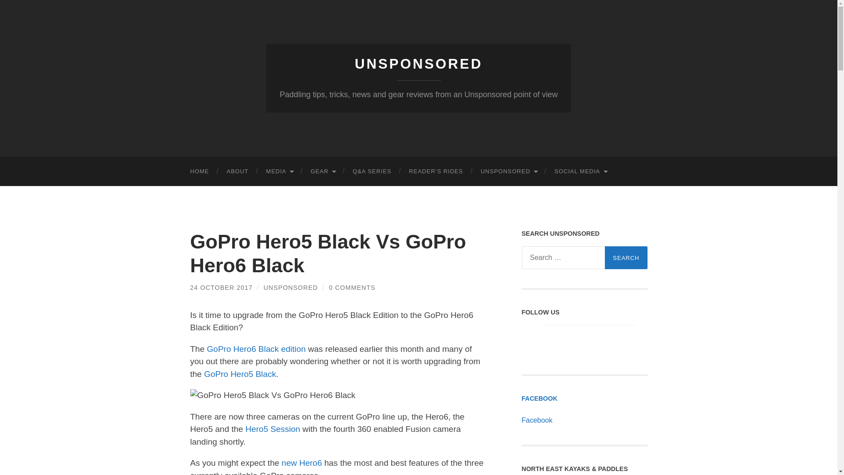 The width and height of the screenshot is (844, 475). I want to click on SOCIAL MEDIA, so click(580, 172).